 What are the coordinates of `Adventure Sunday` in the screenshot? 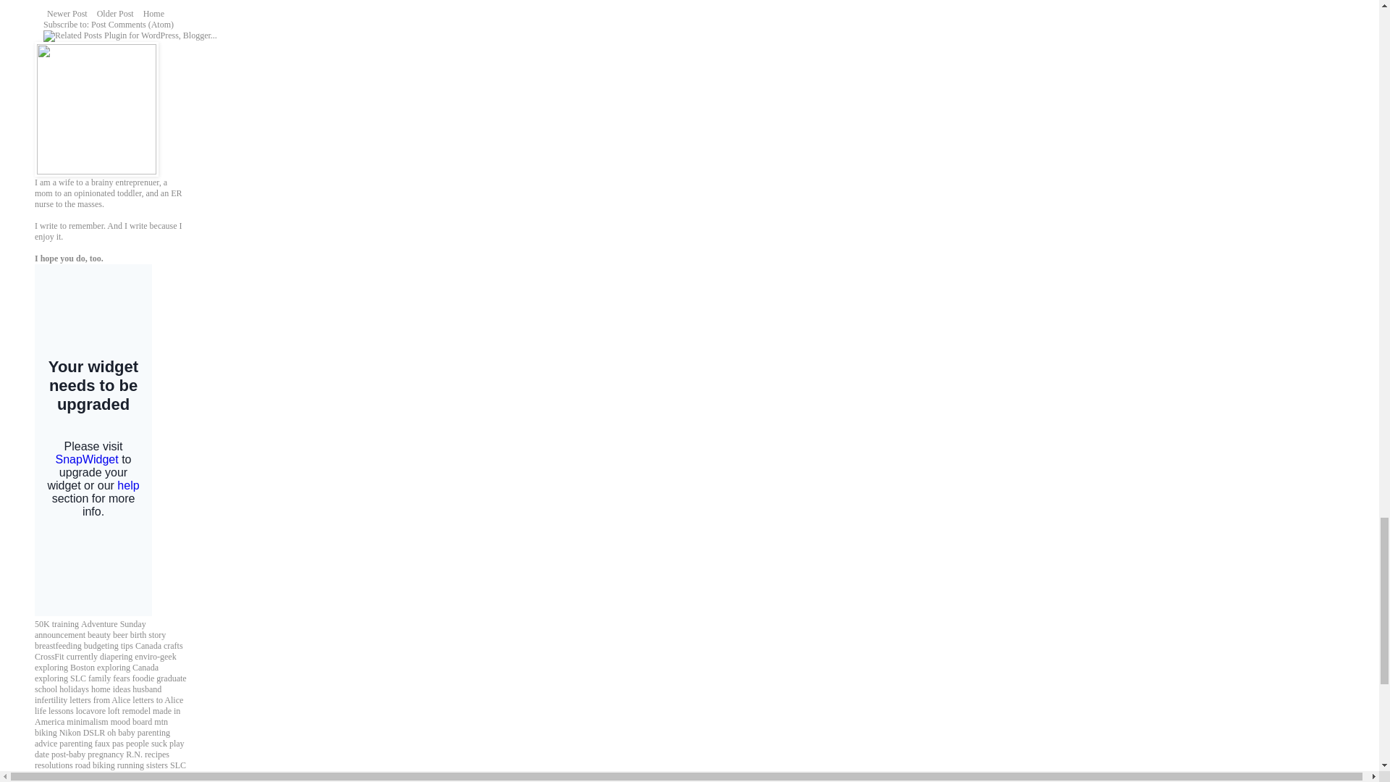 It's located at (113, 624).